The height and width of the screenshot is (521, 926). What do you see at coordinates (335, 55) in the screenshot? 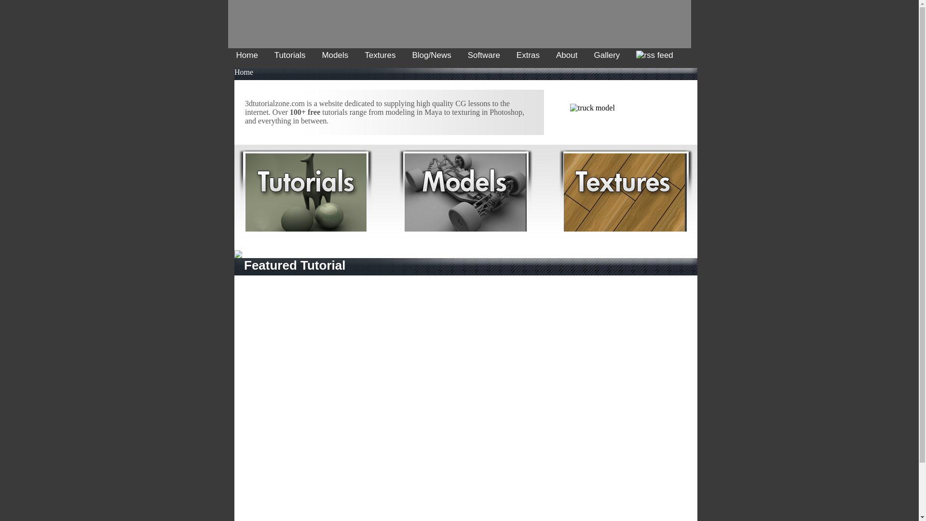
I see `Models` at bounding box center [335, 55].